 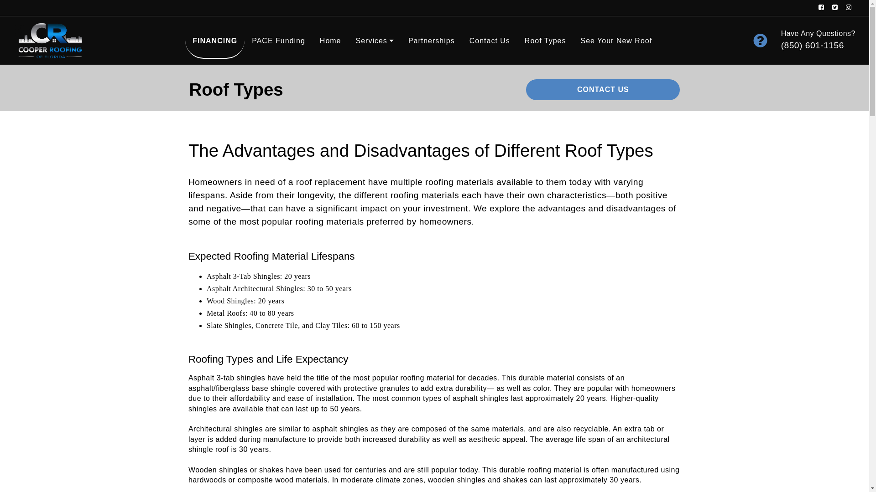 What do you see at coordinates (546, 40) in the screenshot?
I see `Roof Types` at bounding box center [546, 40].